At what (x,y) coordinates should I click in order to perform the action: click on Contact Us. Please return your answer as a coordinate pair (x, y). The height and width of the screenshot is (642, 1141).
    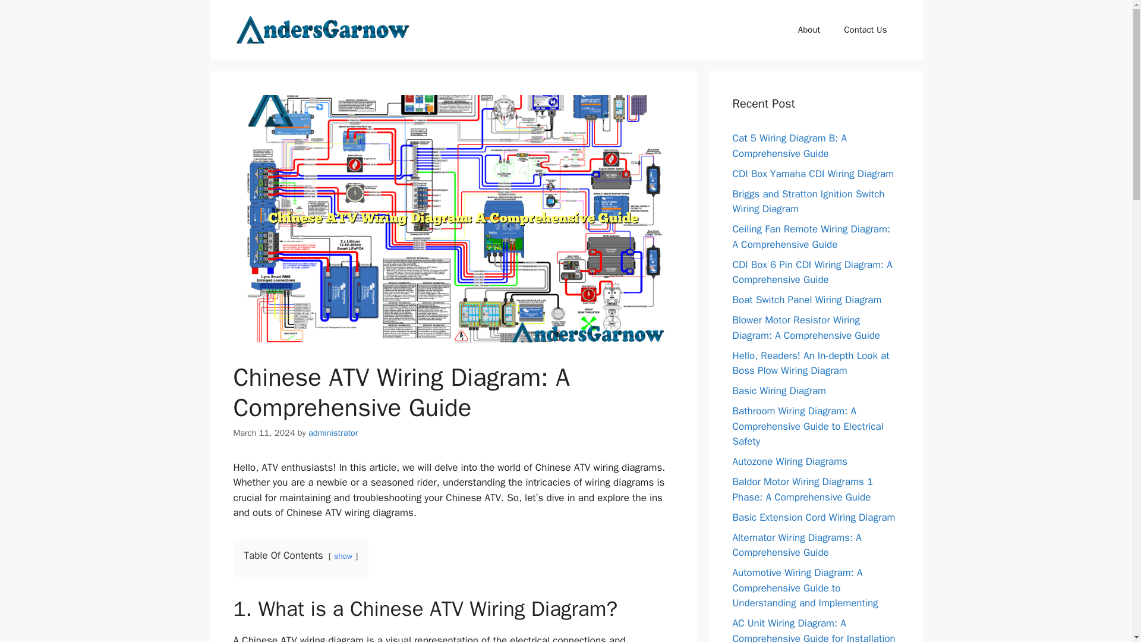
    Looking at the image, I should click on (865, 30).